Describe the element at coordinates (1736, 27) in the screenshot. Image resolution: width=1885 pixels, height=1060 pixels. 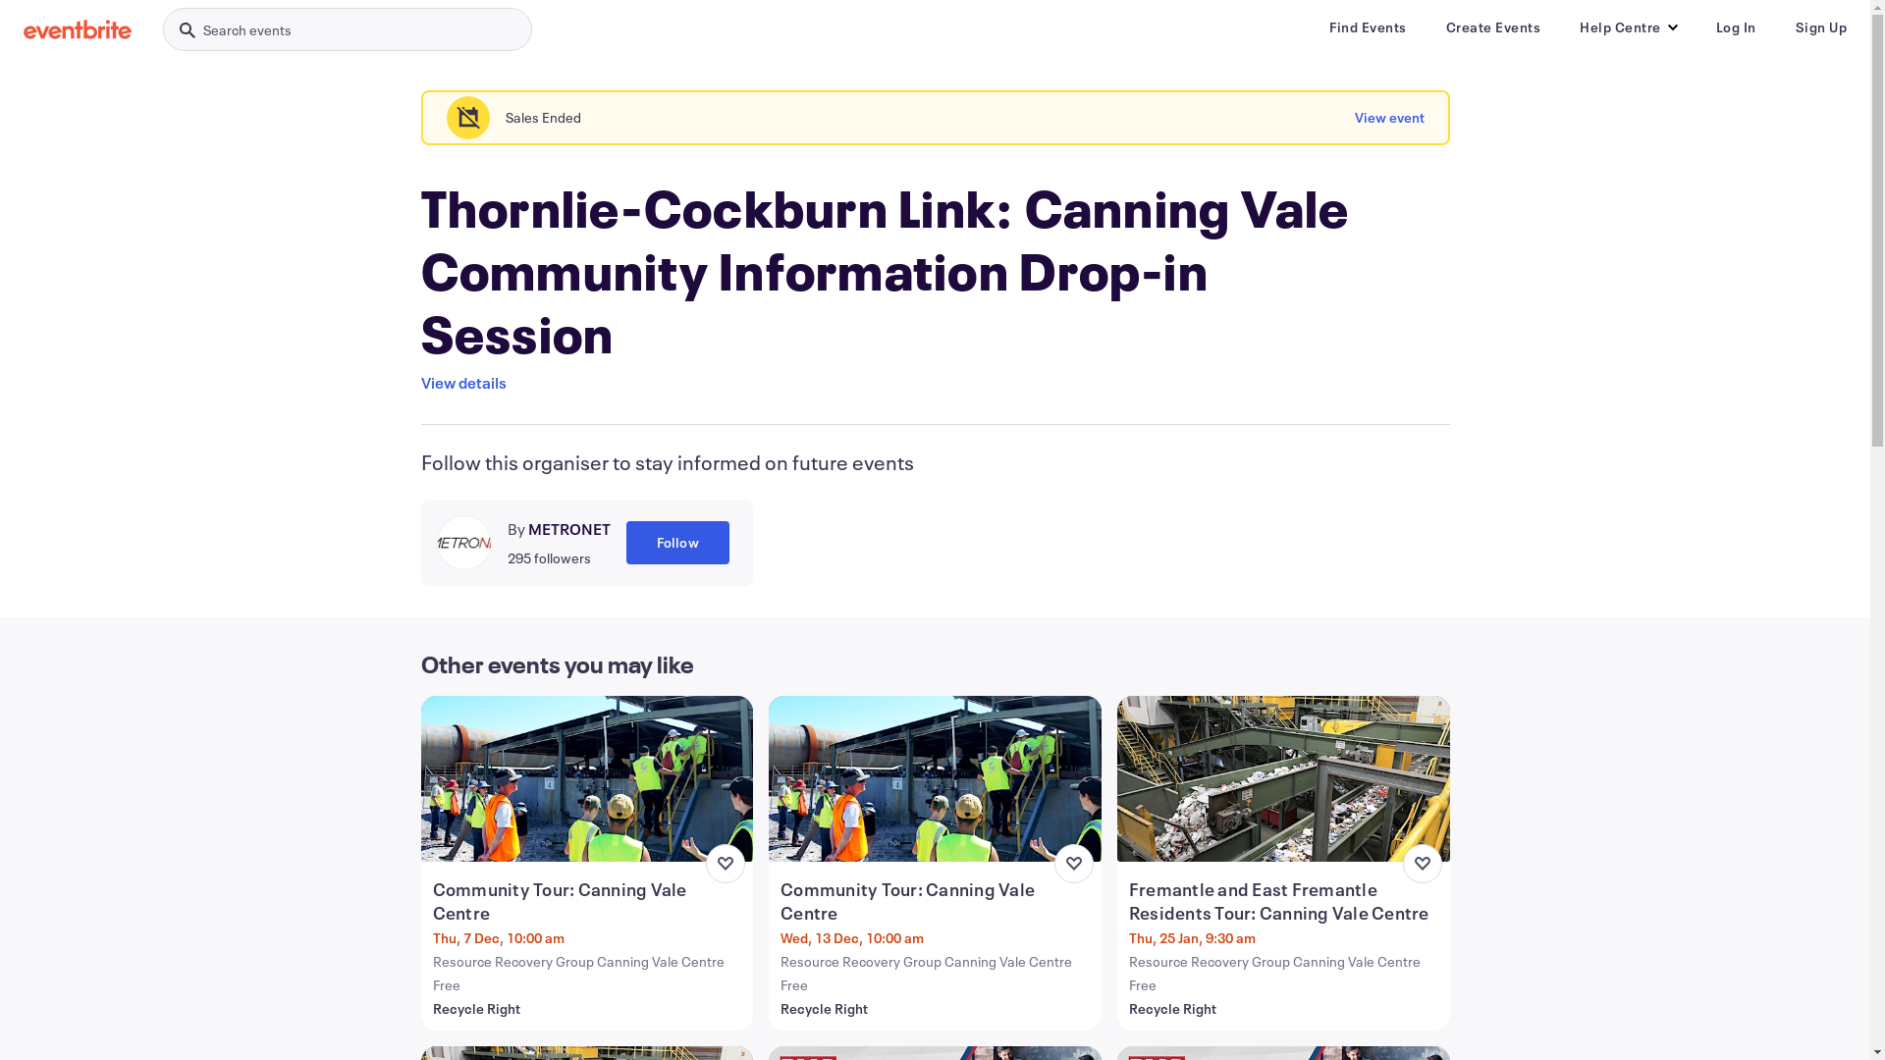
I see `Log In` at that location.